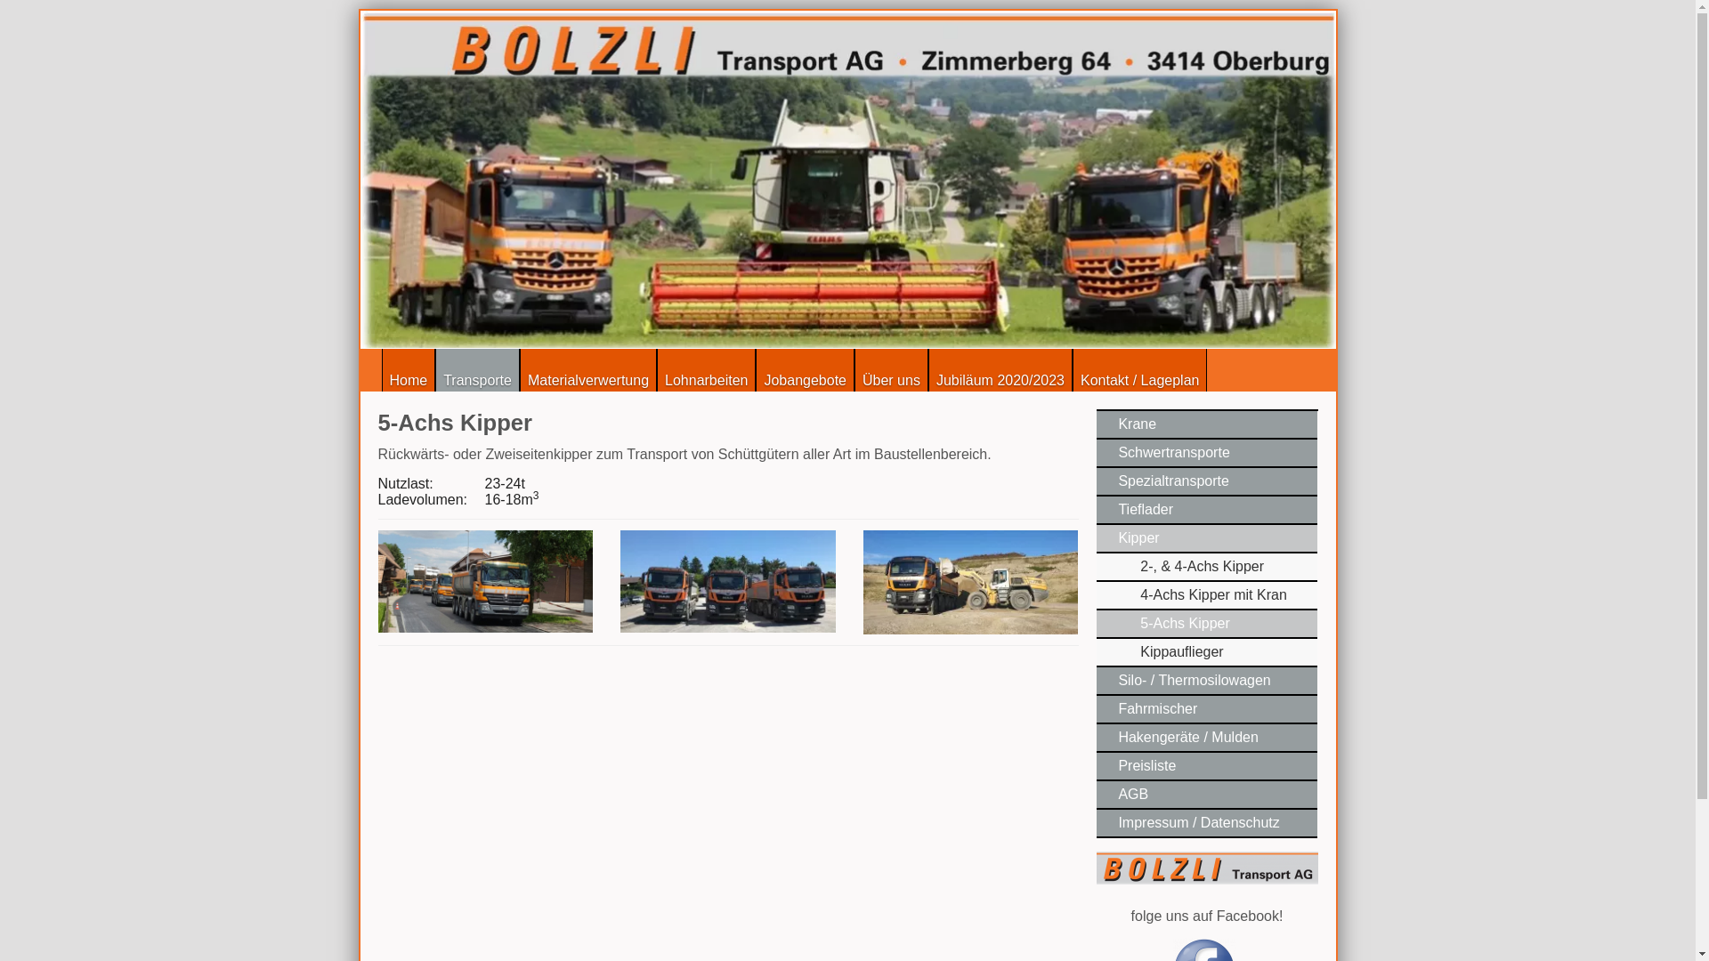  What do you see at coordinates (408, 370) in the screenshot?
I see `Home` at bounding box center [408, 370].